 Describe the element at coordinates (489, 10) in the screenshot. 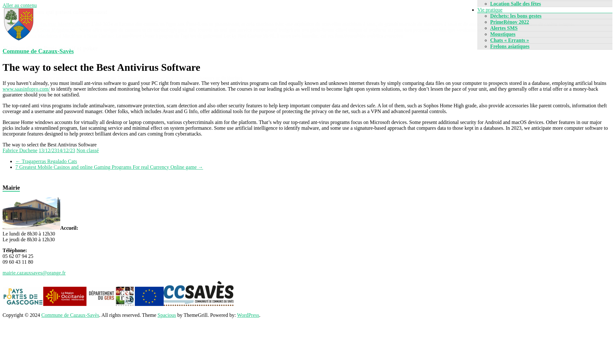

I see `Vie pratique` at that location.